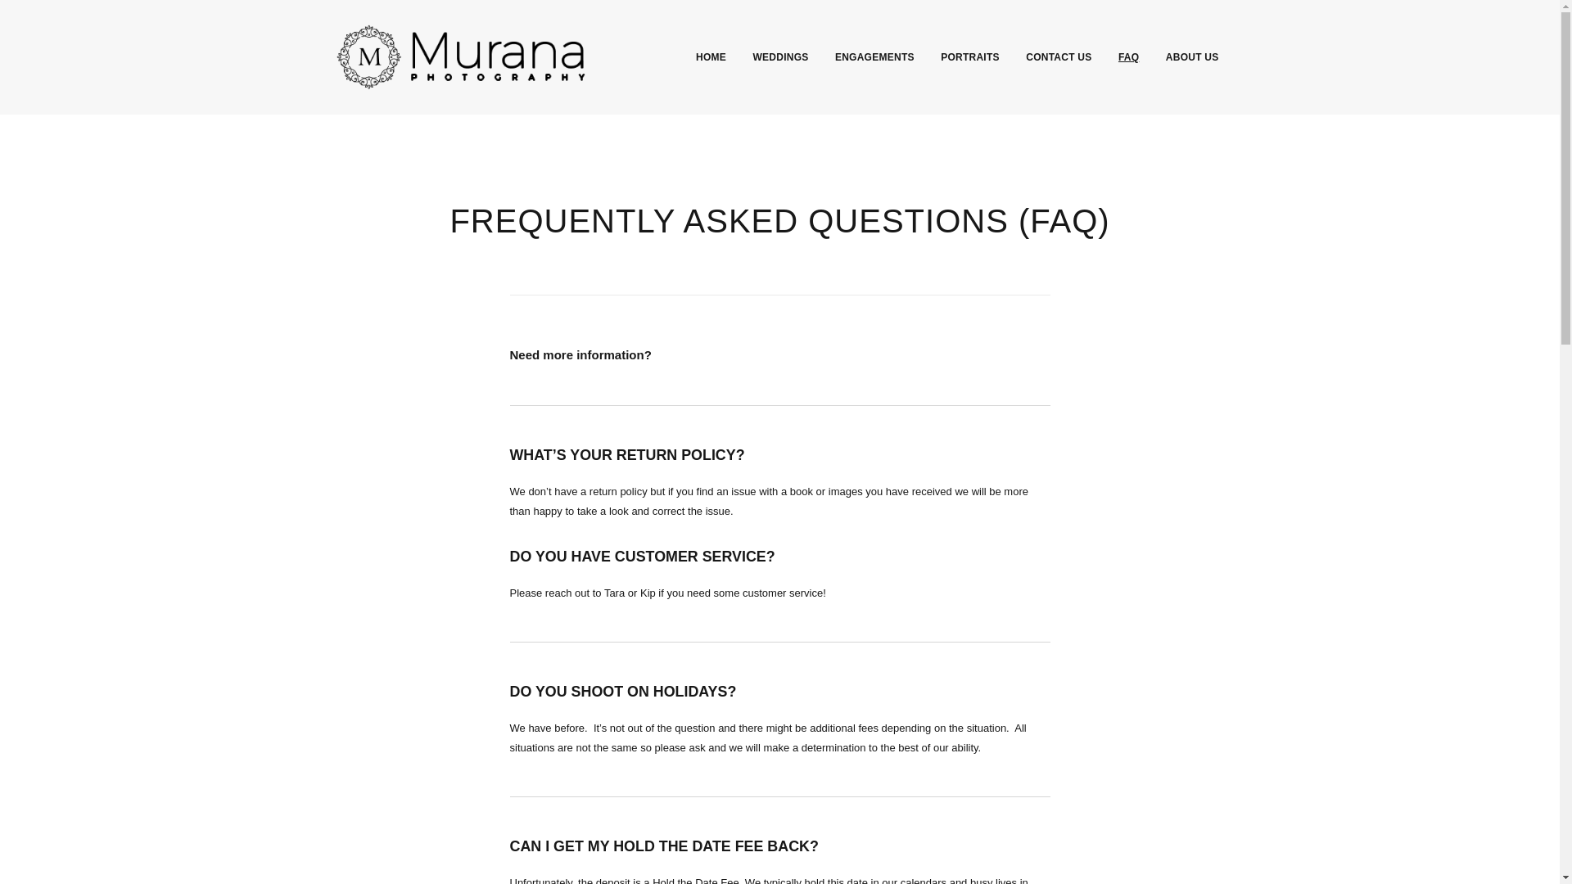 This screenshot has width=1572, height=884. I want to click on ABOUT US, so click(1192, 56).